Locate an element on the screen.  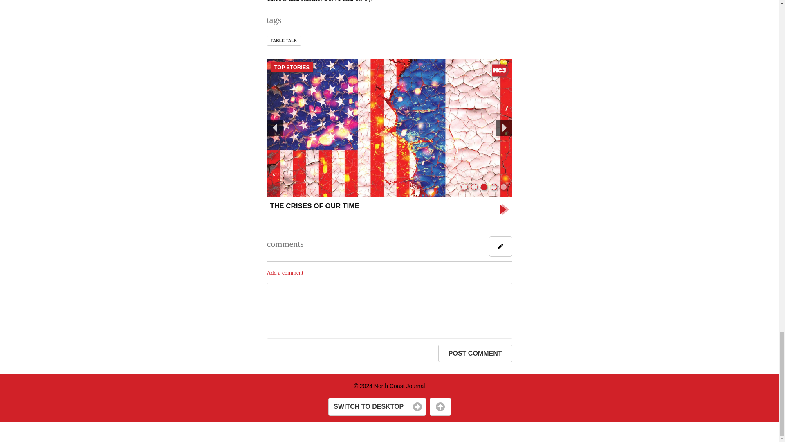
Post Comment is located at coordinates (475, 354).